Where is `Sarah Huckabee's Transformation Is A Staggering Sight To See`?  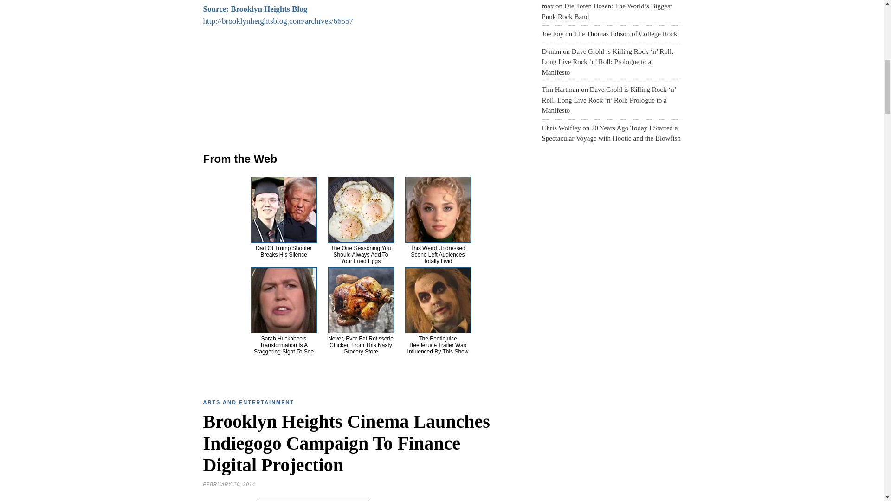
Sarah Huckabee's Transformation Is A Staggering Sight To See is located at coordinates (284, 345).